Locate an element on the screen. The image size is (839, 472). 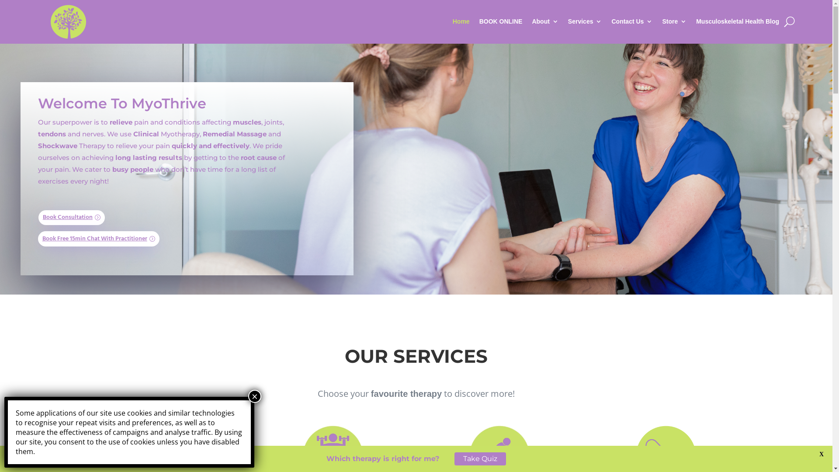
Book Consultation is located at coordinates (72, 218).